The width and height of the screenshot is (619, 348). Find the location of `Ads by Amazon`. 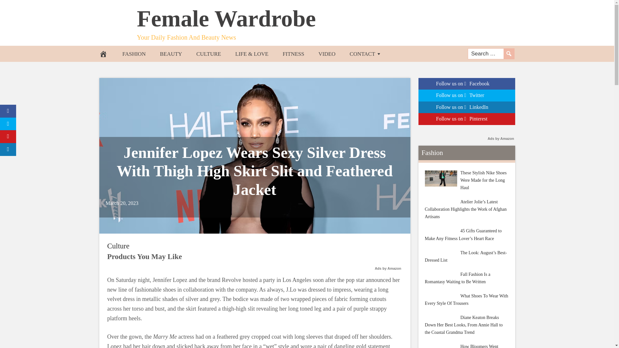

Ads by Amazon is located at coordinates (388, 268).